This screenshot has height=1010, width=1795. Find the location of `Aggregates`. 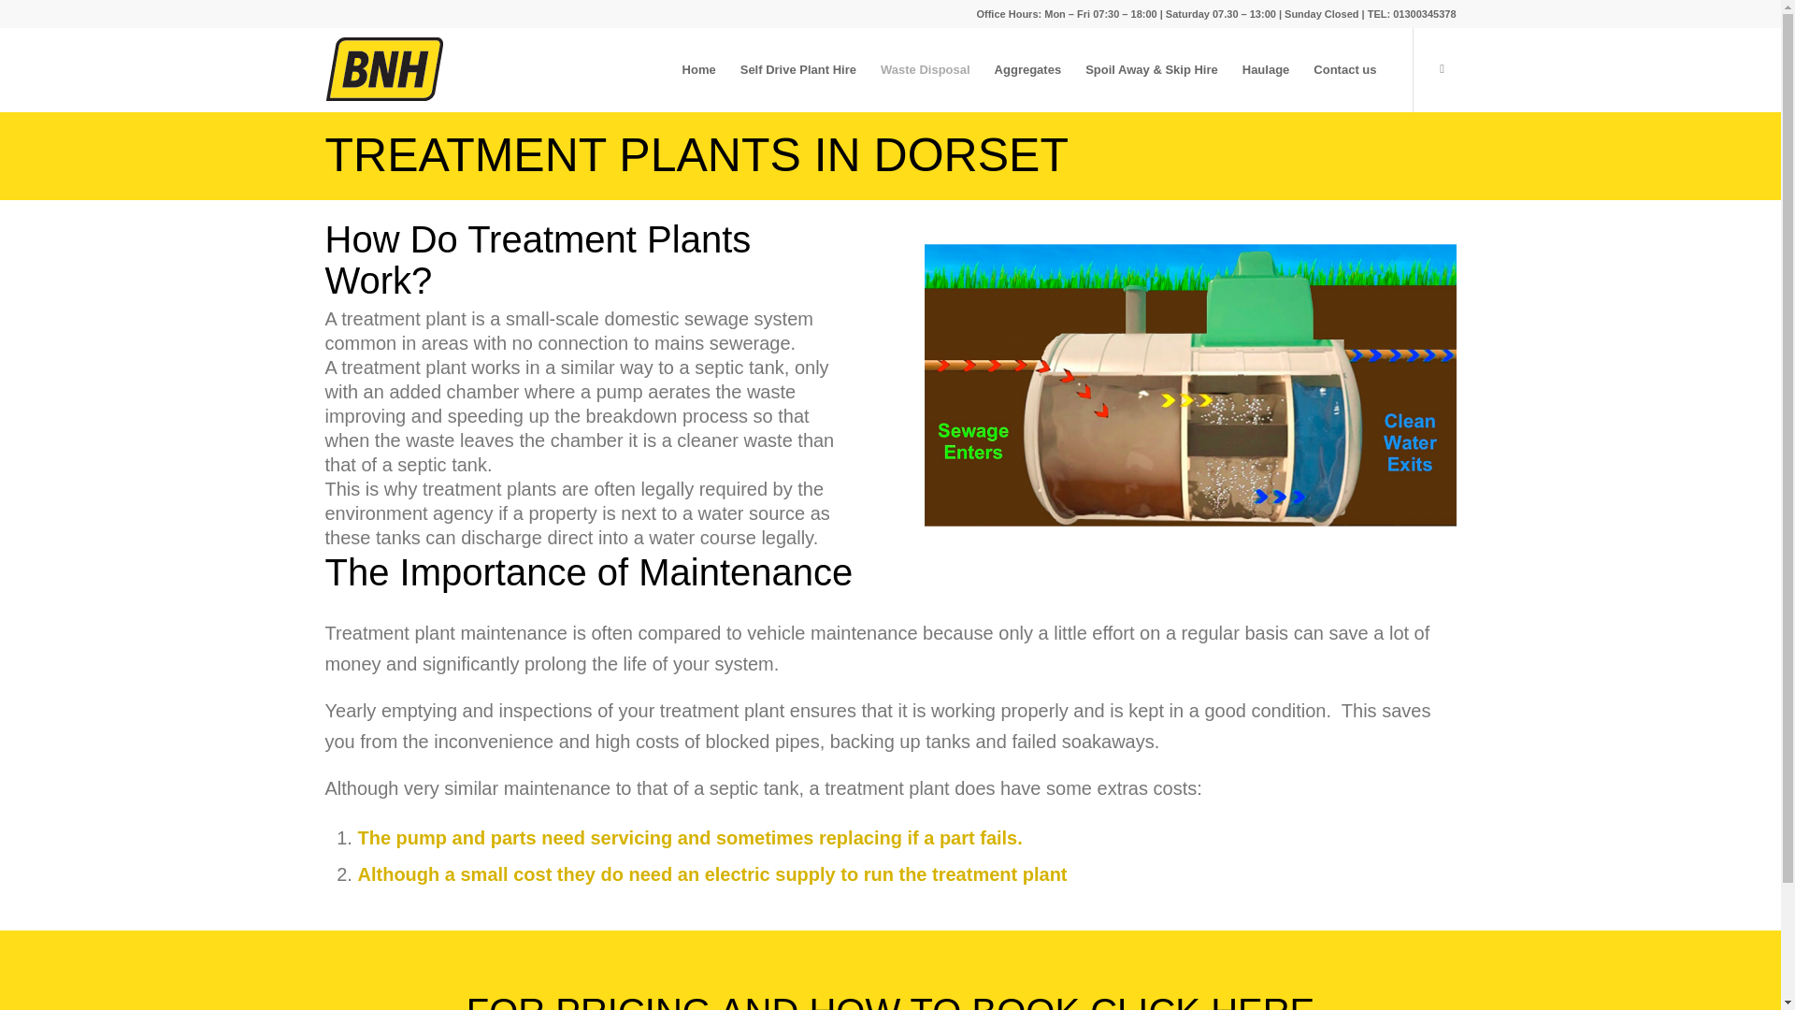

Aggregates is located at coordinates (1027, 69).